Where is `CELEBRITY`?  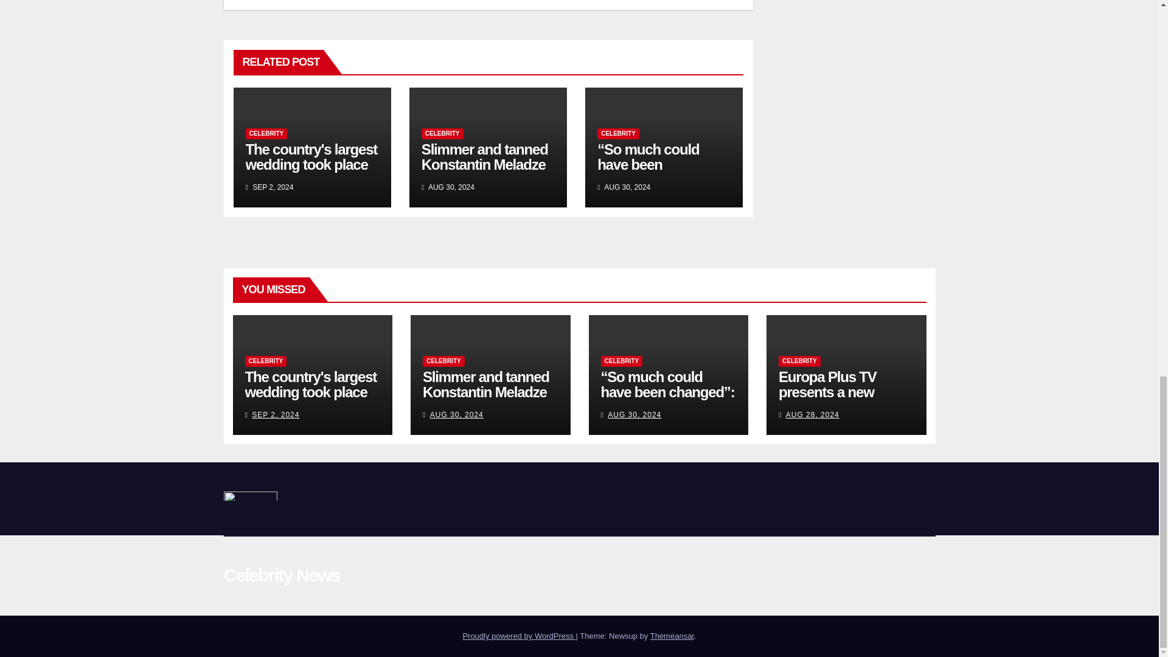 CELEBRITY is located at coordinates (266, 133).